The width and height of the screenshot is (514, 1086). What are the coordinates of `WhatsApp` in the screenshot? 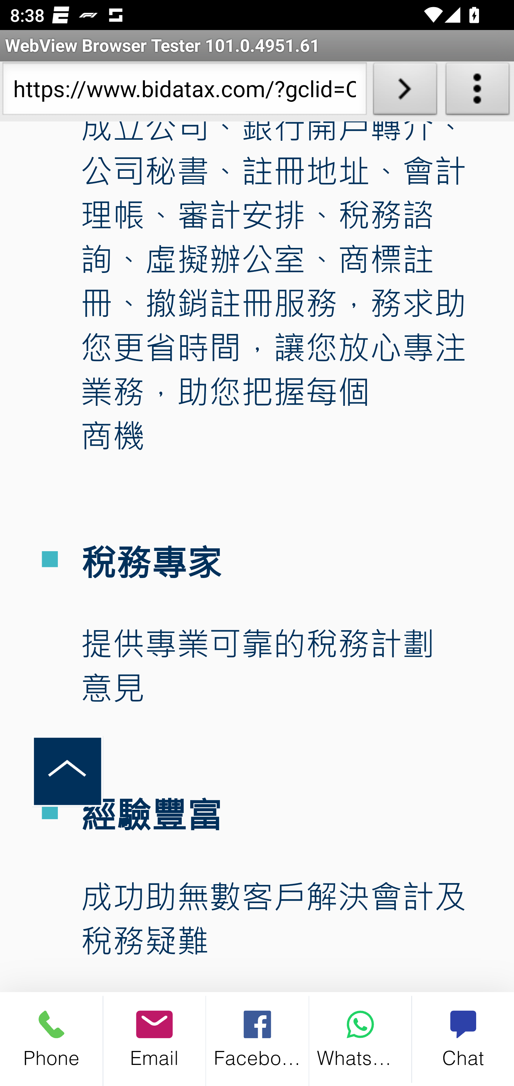 It's located at (360, 1039).